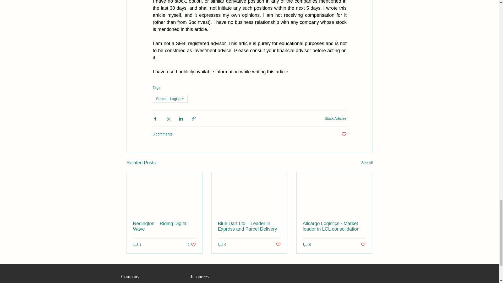 The width and height of the screenshot is (503, 283). I want to click on Stock Articles, so click(334, 226).